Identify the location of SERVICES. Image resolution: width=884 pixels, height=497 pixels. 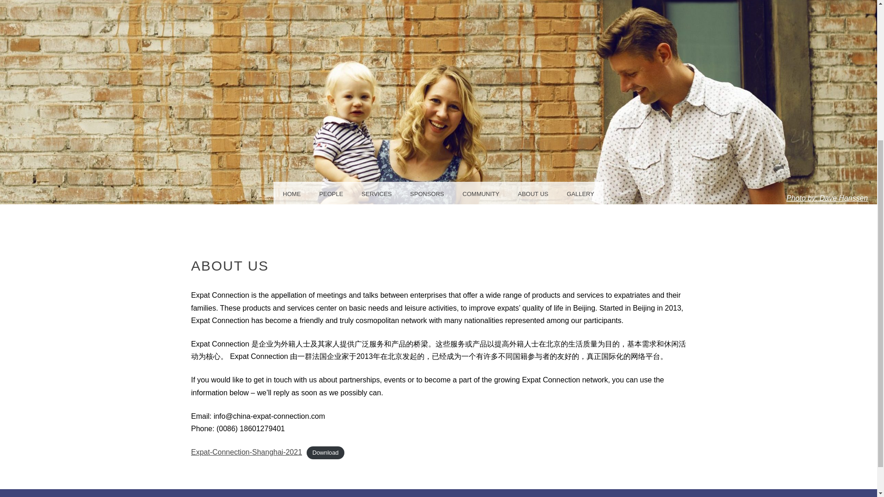
(377, 193).